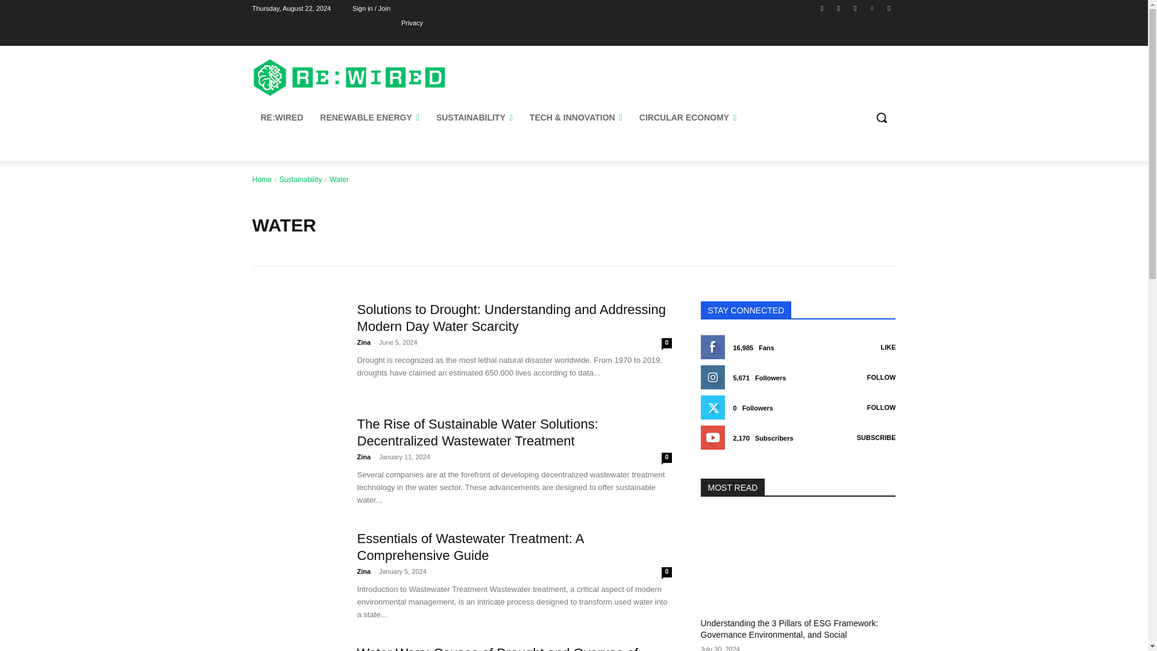 The width and height of the screenshot is (1157, 651). What do you see at coordinates (822, 8) in the screenshot?
I see `Facebook` at bounding box center [822, 8].